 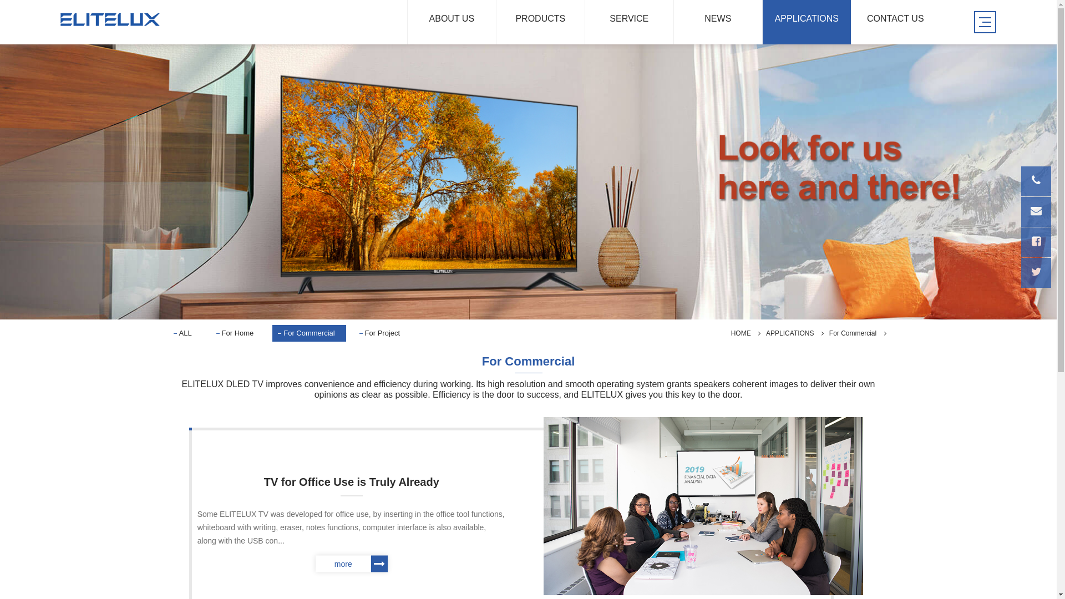 I want to click on TWITTER, so click(x=1036, y=273).